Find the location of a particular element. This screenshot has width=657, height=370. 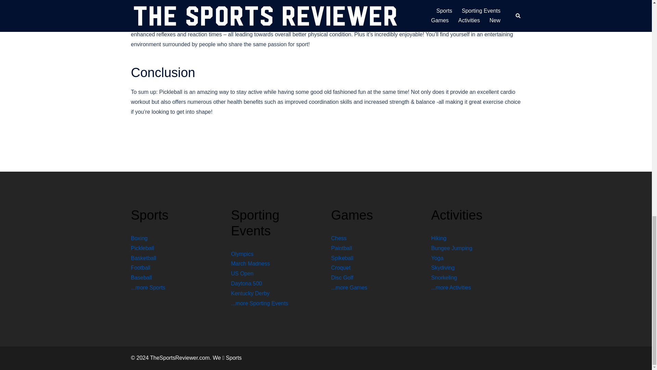

Paintball is located at coordinates (342, 248).